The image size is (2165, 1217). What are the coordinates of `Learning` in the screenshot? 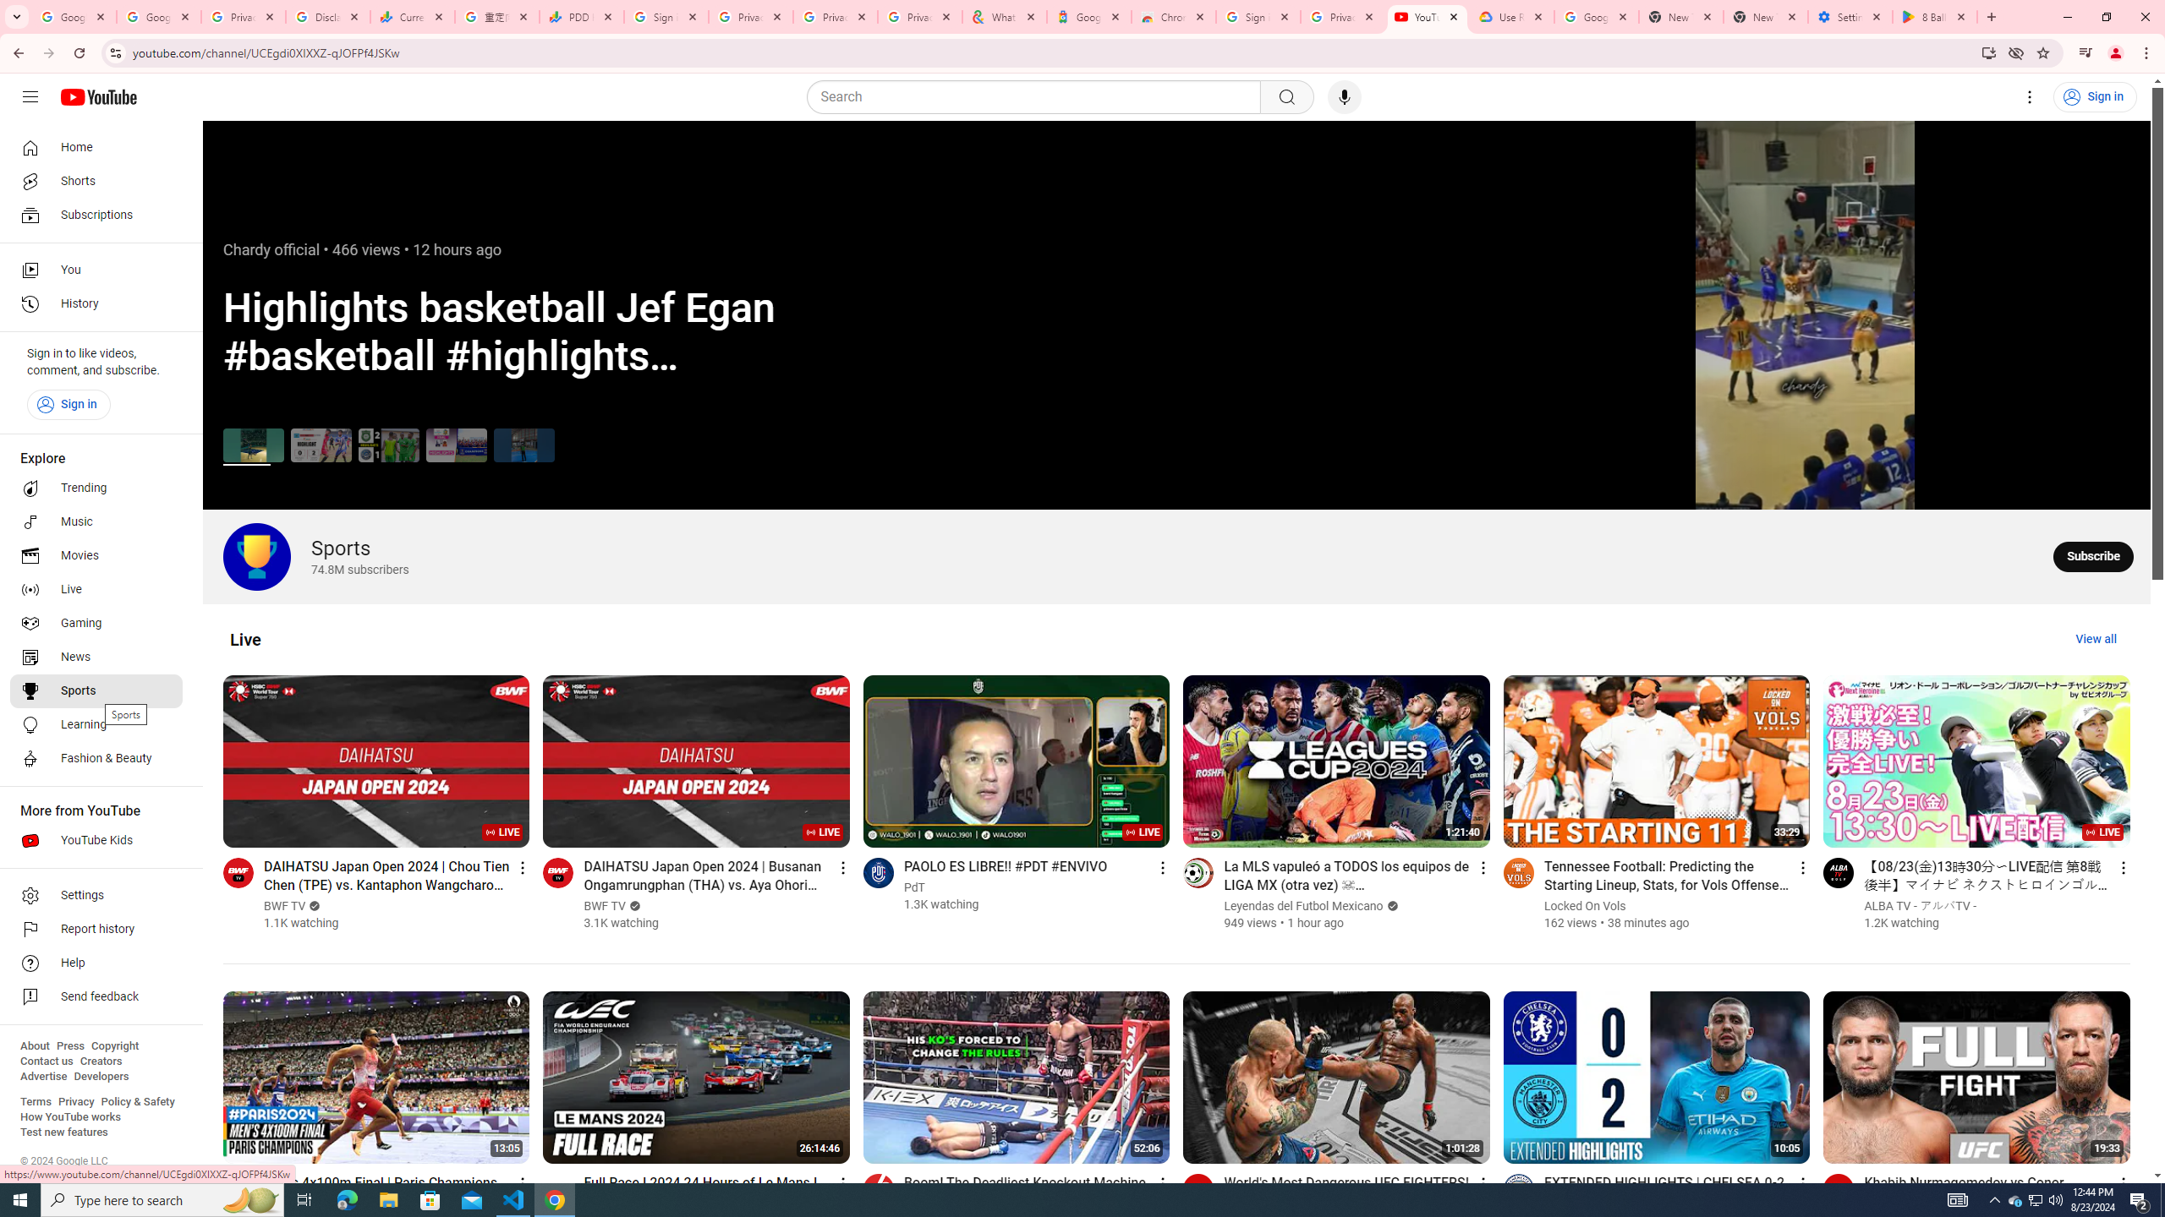 It's located at (96, 725).